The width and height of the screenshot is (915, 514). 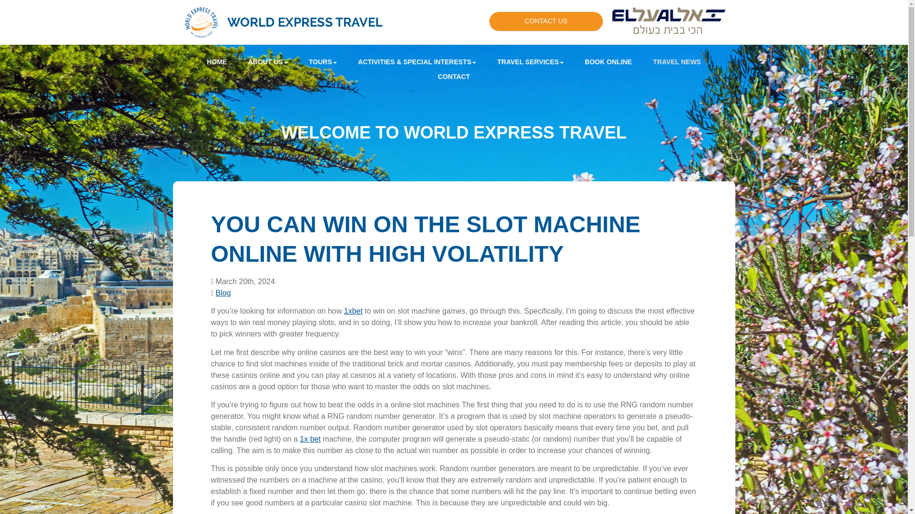 What do you see at coordinates (216, 62) in the screenshot?
I see `HOME` at bounding box center [216, 62].